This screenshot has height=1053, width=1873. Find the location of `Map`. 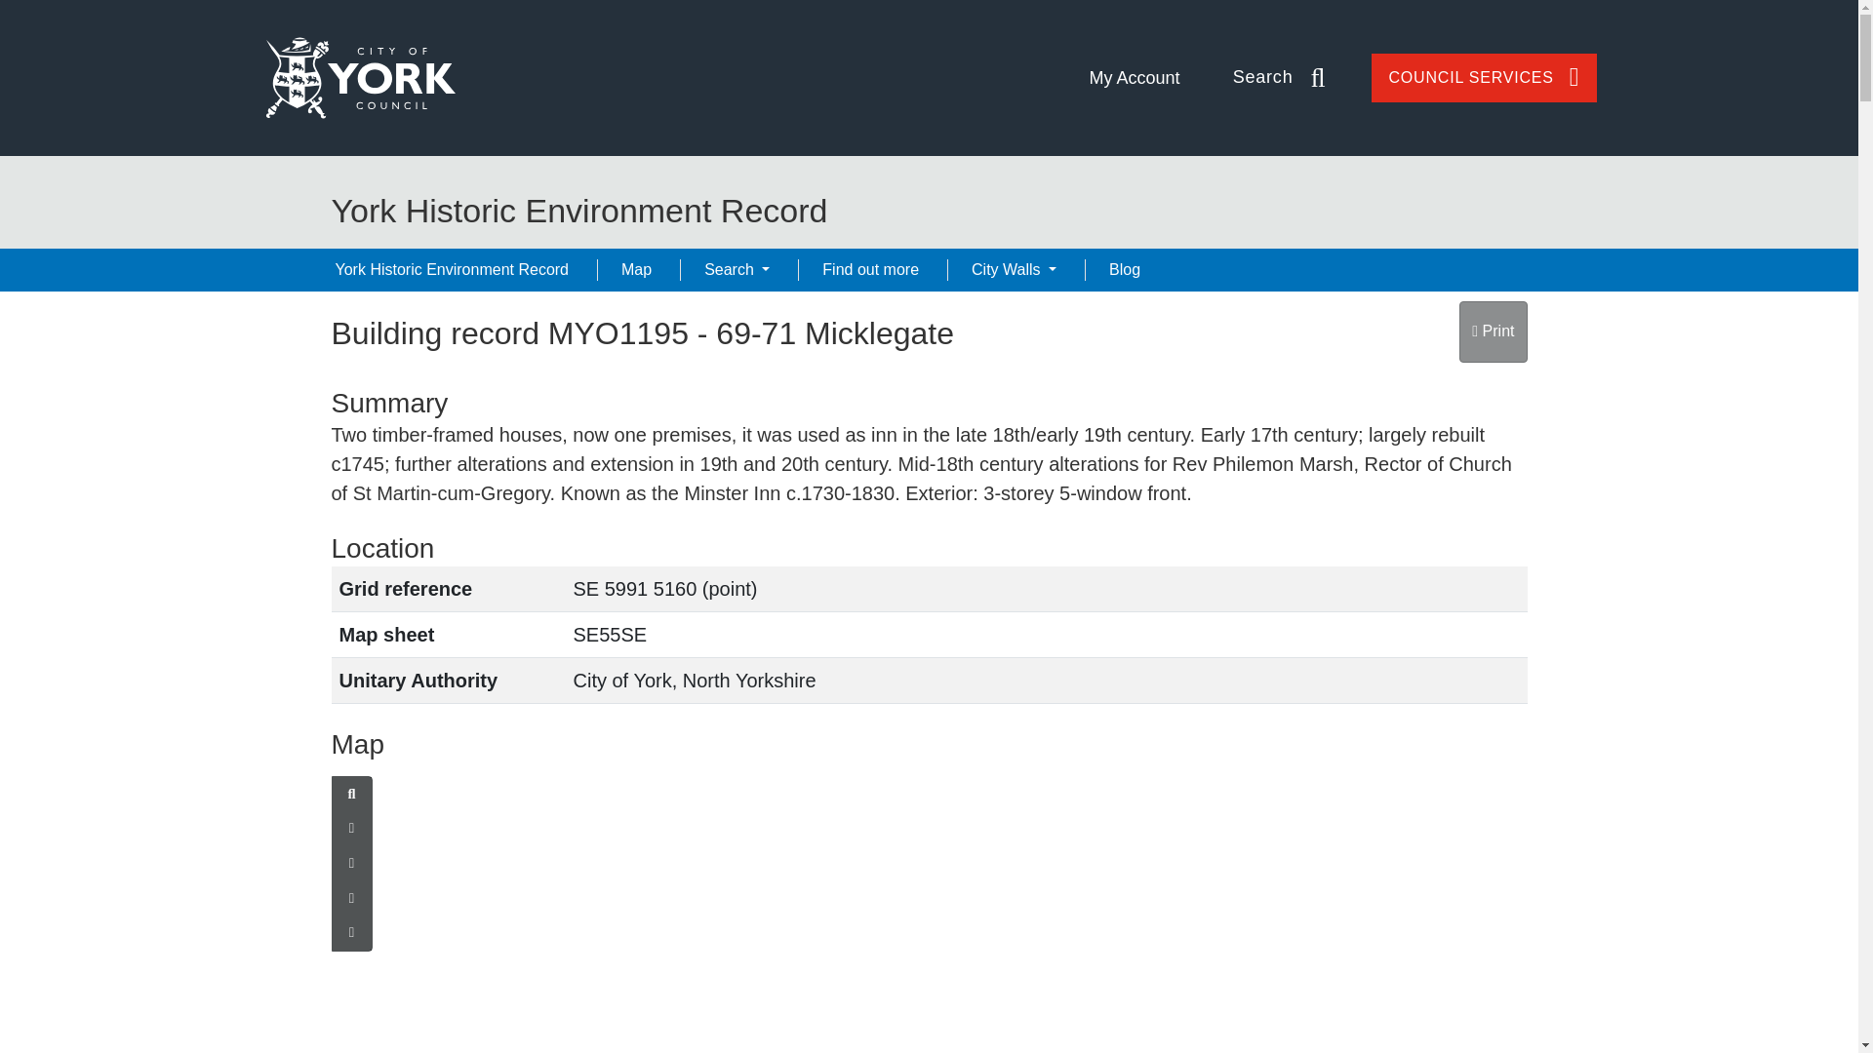

Map is located at coordinates (636, 269).